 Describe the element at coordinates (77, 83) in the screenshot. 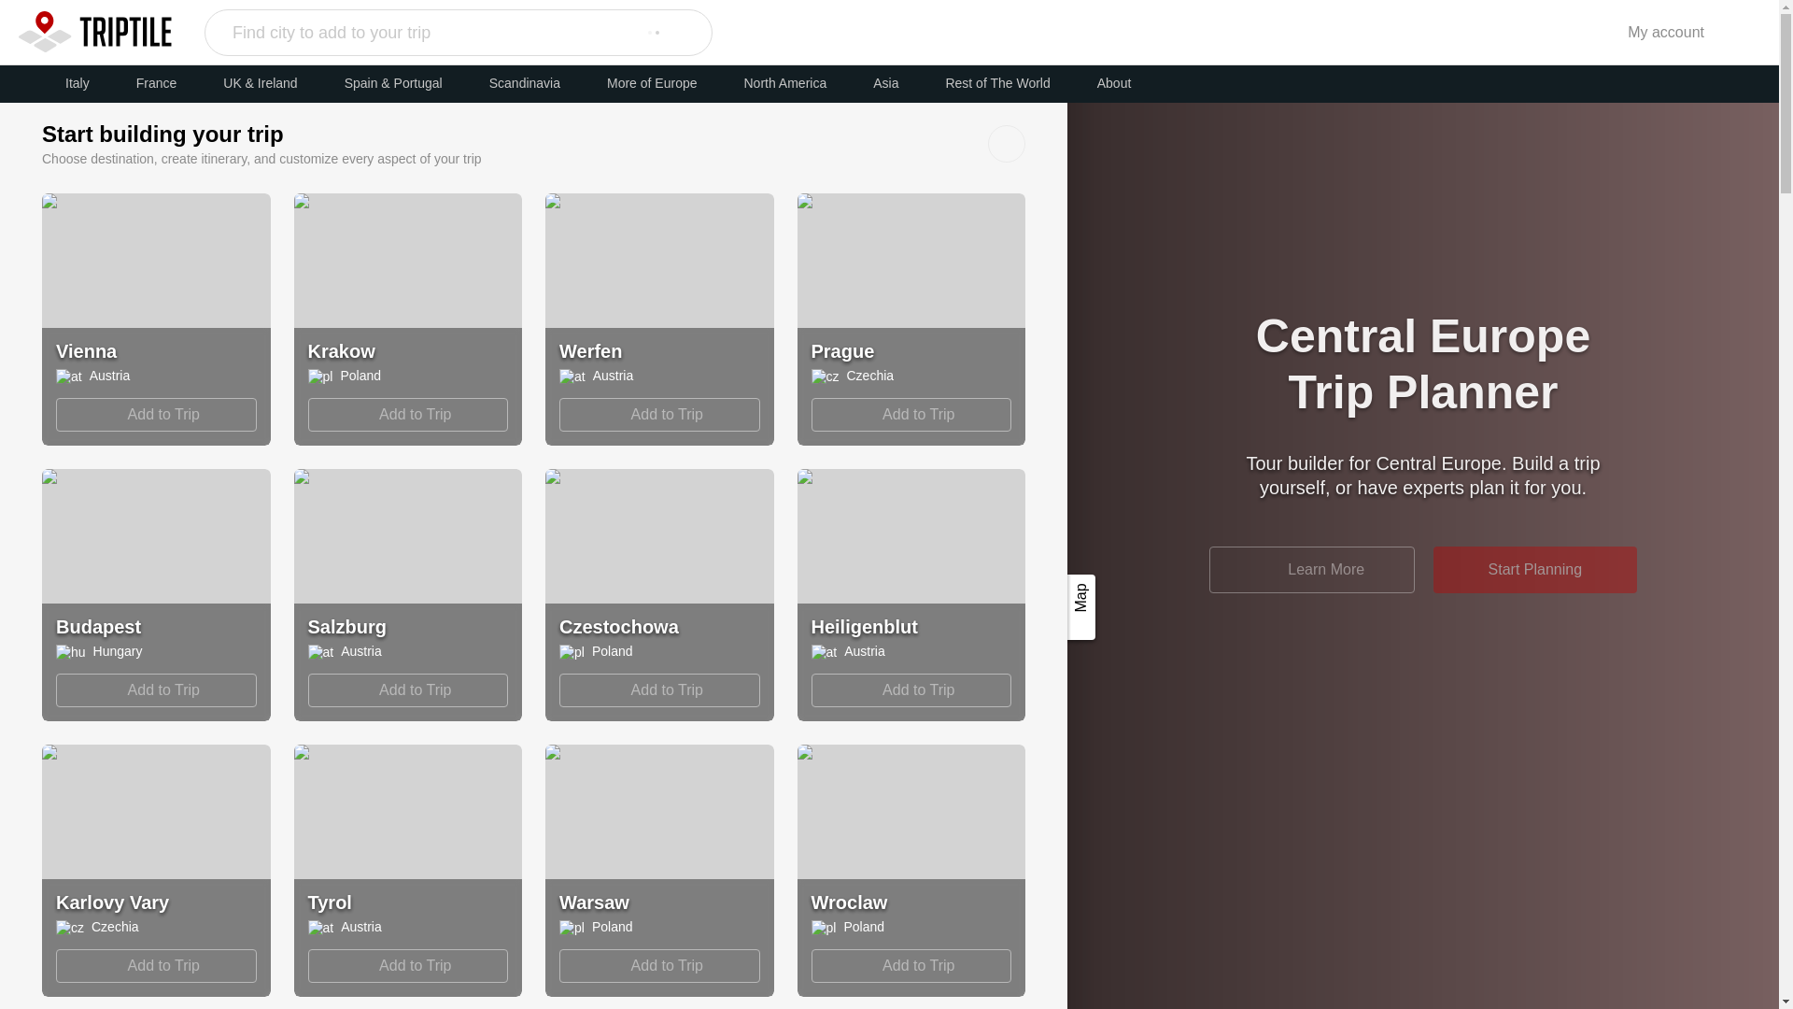

I see `Italy` at that location.